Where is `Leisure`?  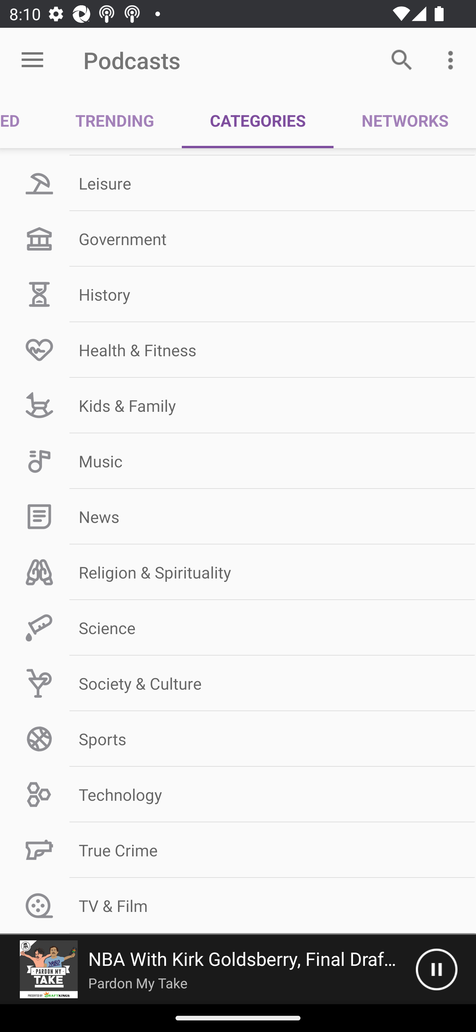 Leisure is located at coordinates (238, 183).